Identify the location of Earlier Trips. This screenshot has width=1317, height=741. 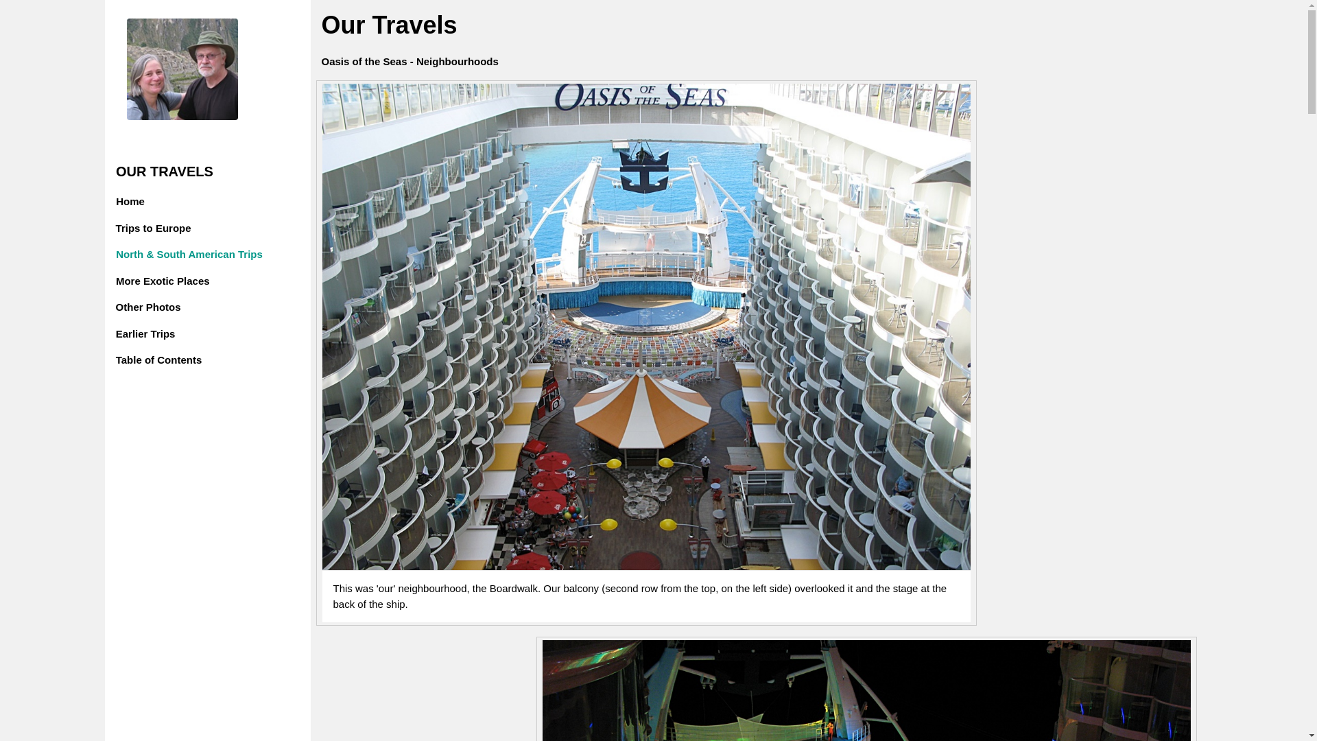
(206, 333).